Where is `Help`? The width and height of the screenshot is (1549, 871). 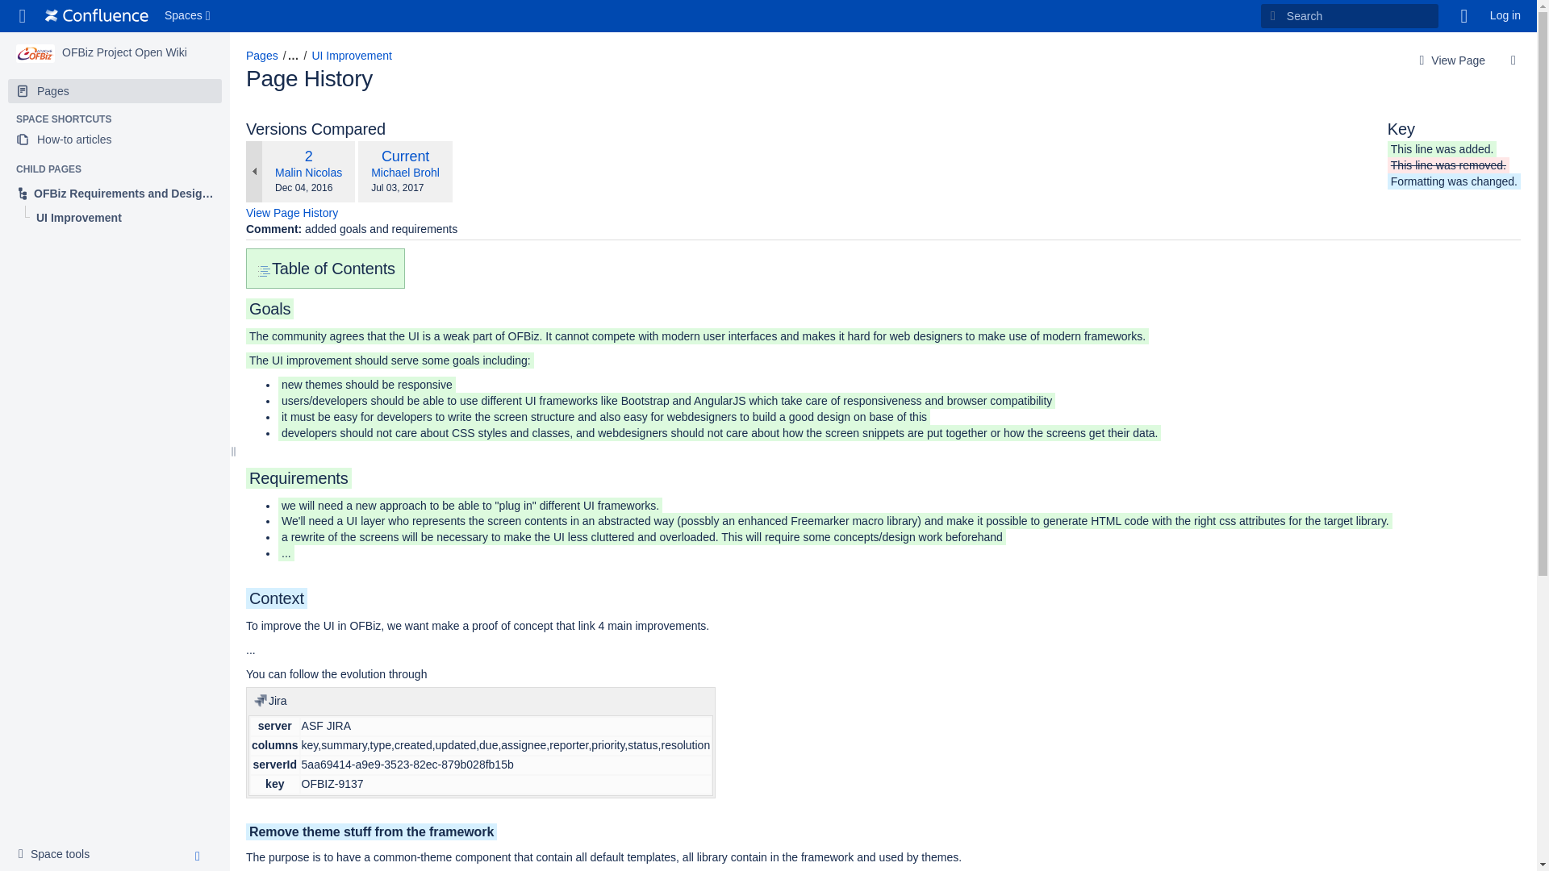
Help is located at coordinates (1464, 16).